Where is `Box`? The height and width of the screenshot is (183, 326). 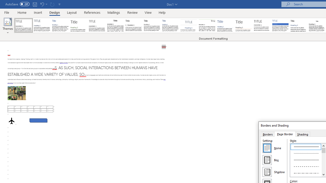 Box is located at coordinates (267, 160).